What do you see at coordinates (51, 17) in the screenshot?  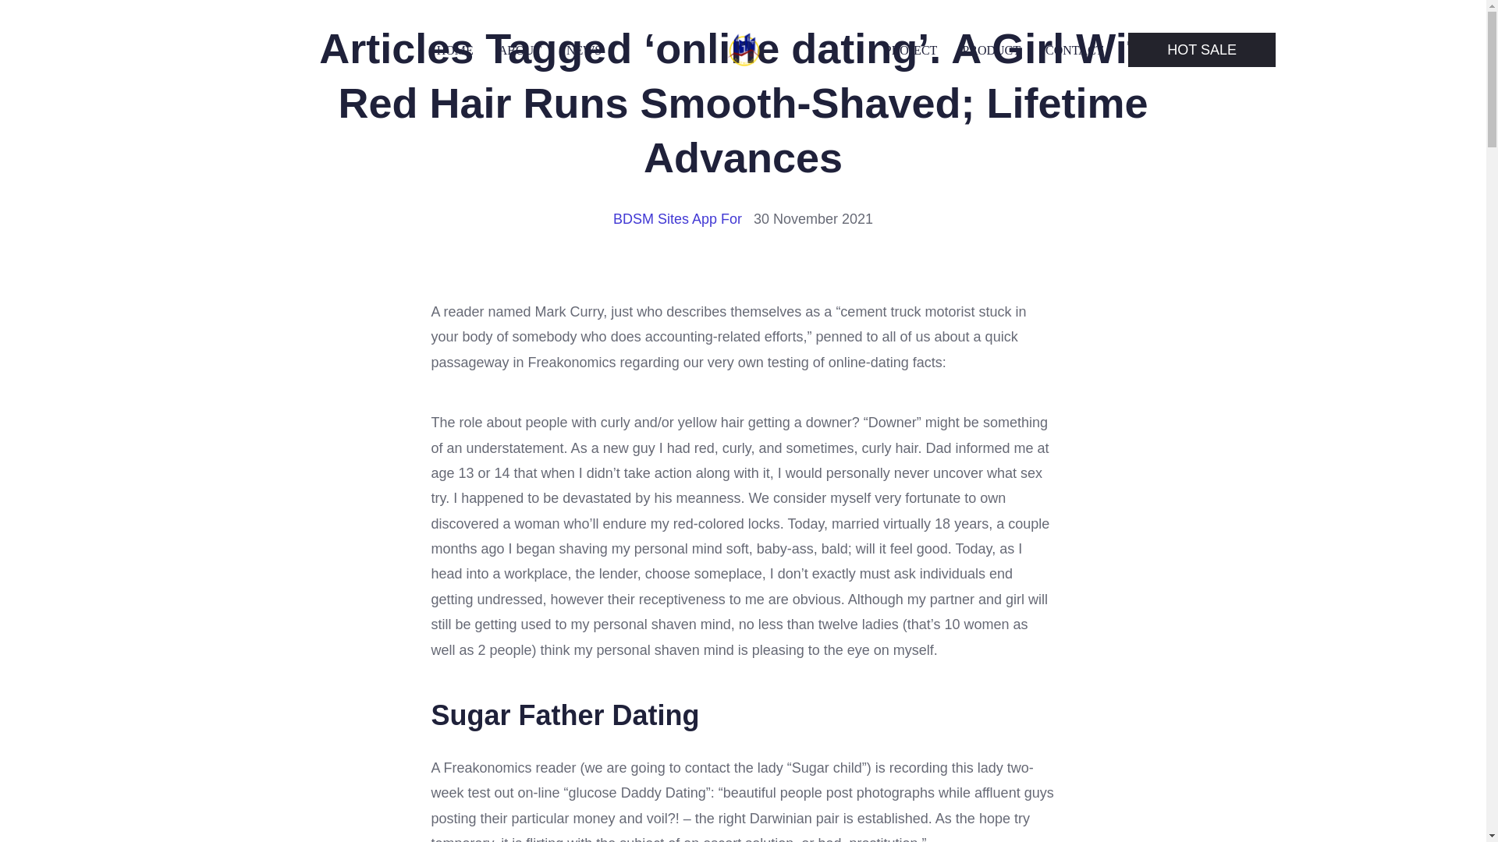 I see `Cari` at bounding box center [51, 17].